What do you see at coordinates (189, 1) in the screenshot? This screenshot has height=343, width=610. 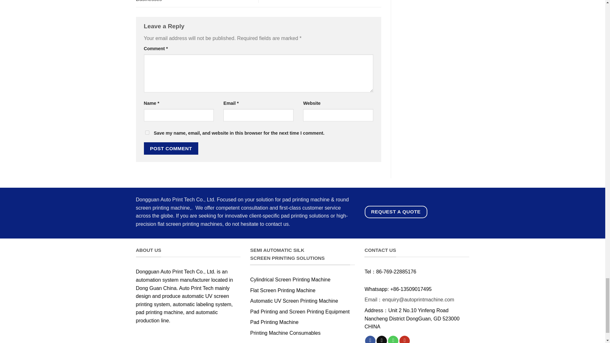 I see `5 Best Screen Printing Machines for Small Businesses` at bounding box center [189, 1].